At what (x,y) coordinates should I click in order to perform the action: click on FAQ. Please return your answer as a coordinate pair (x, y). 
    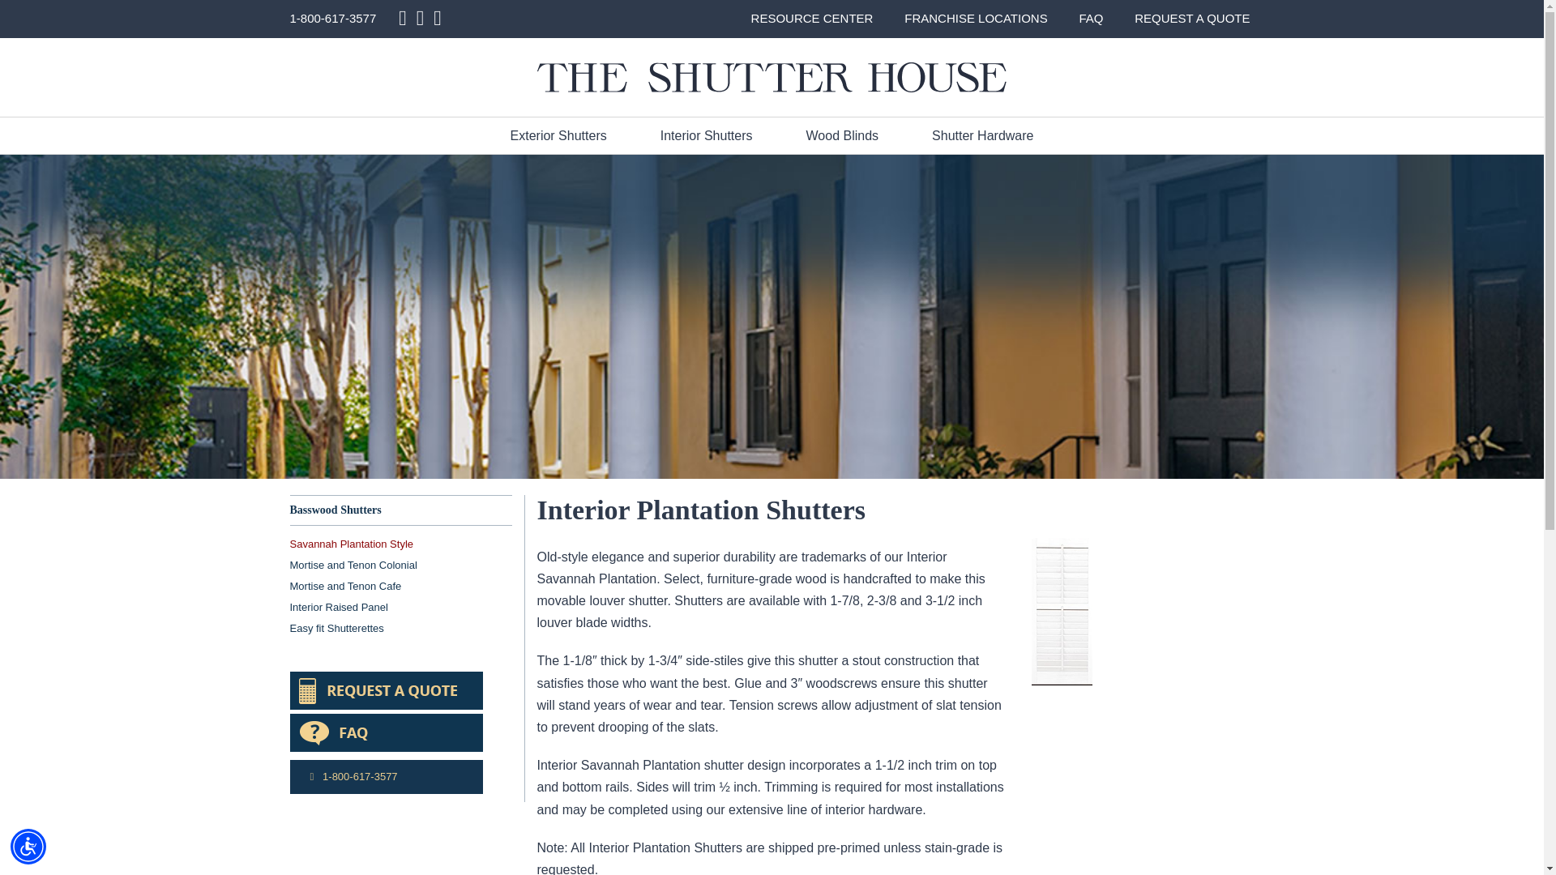
    Looking at the image, I should click on (1091, 18).